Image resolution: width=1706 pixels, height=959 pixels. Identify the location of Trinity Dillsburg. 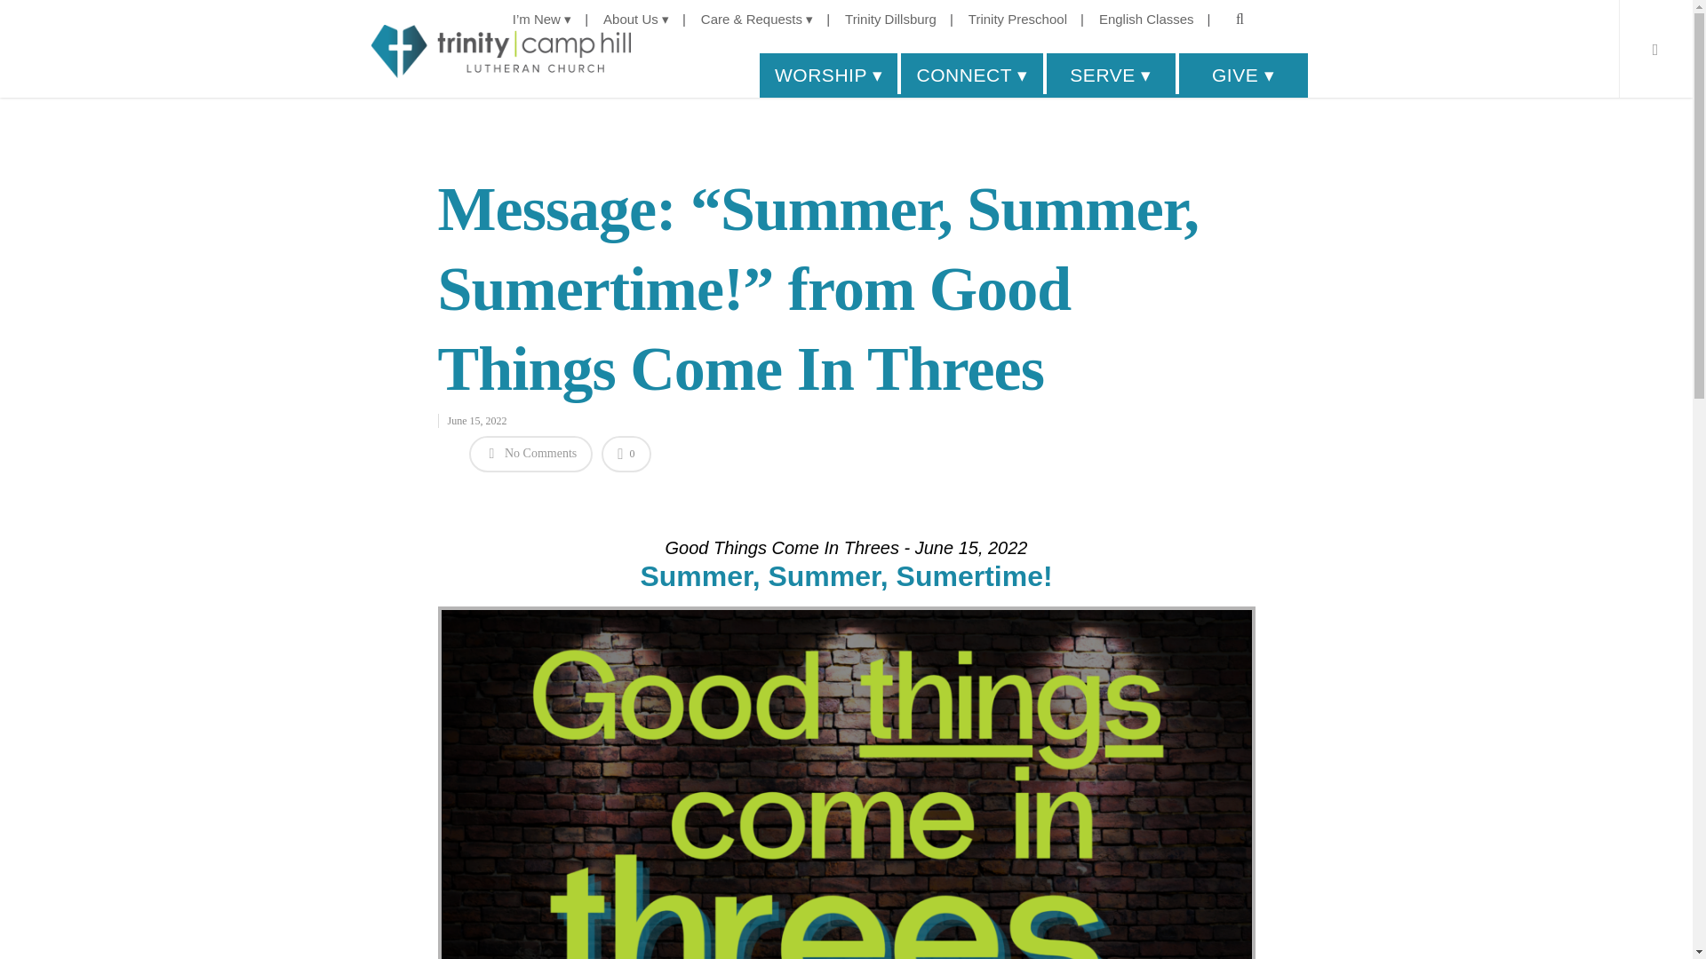
(905, 20).